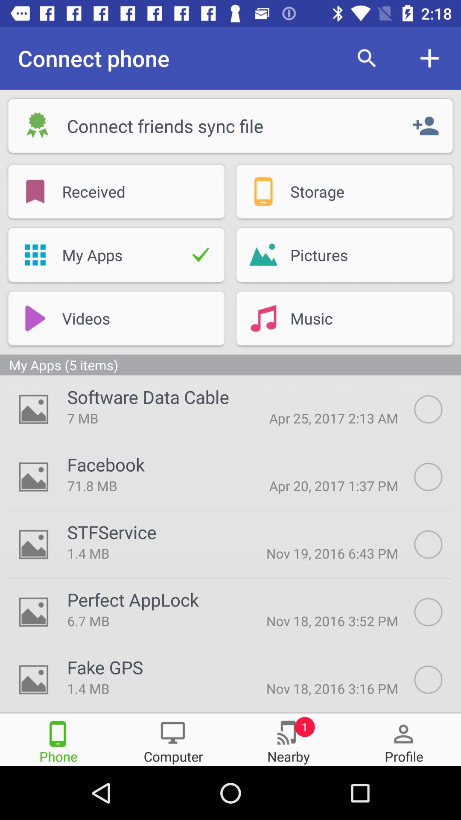 This screenshot has height=820, width=461. What do you see at coordinates (150, 486) in the screenshot?
I see `select the app below facebook app` at bounding box center [150, 486].